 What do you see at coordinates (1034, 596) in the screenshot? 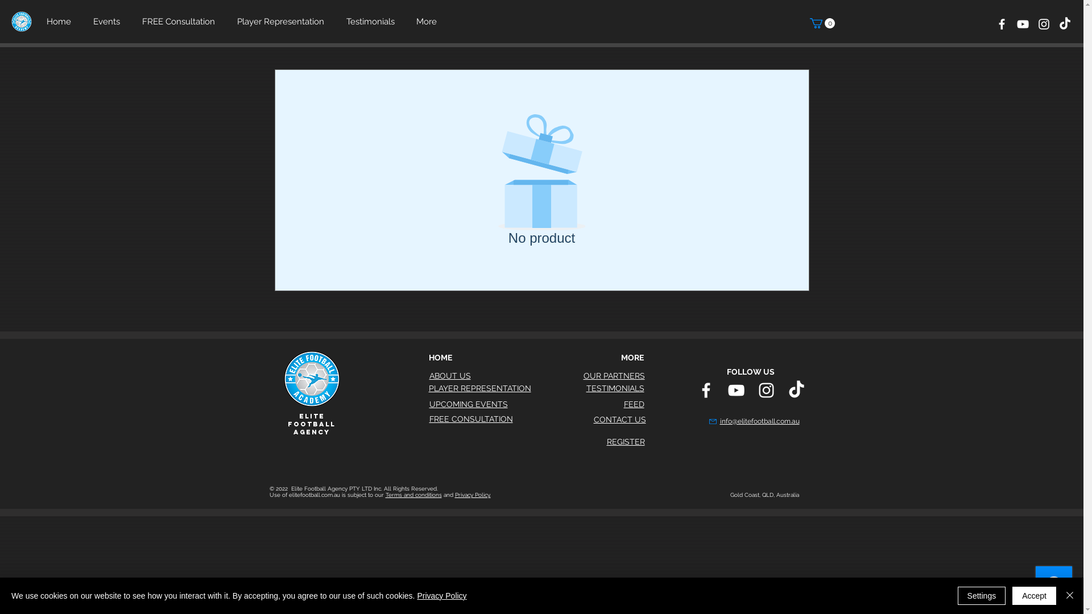
I see `Accept` at bounding box center [1034, 596].